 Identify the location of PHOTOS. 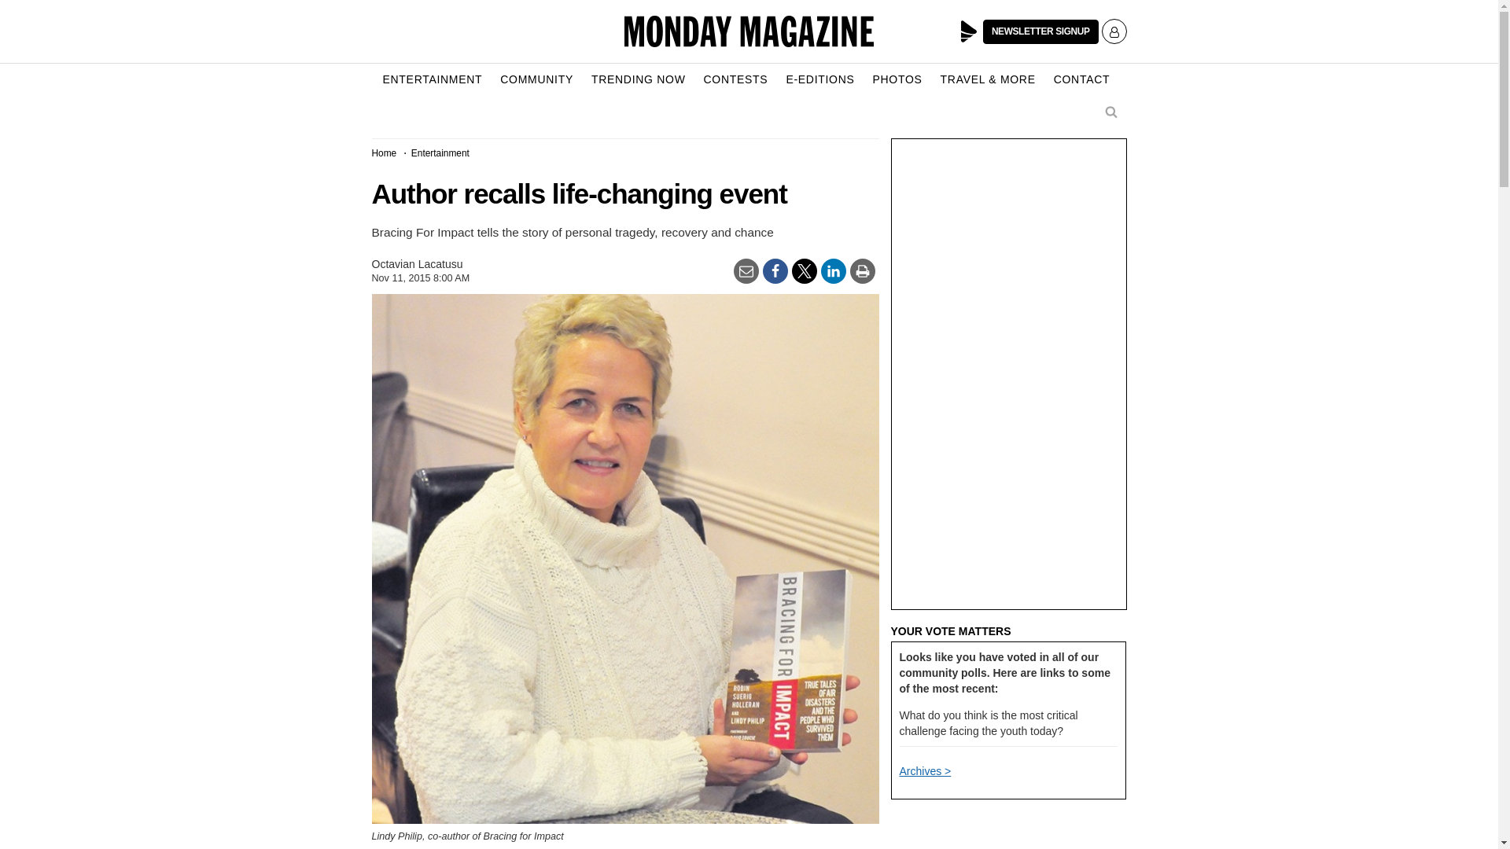
(897, 80).